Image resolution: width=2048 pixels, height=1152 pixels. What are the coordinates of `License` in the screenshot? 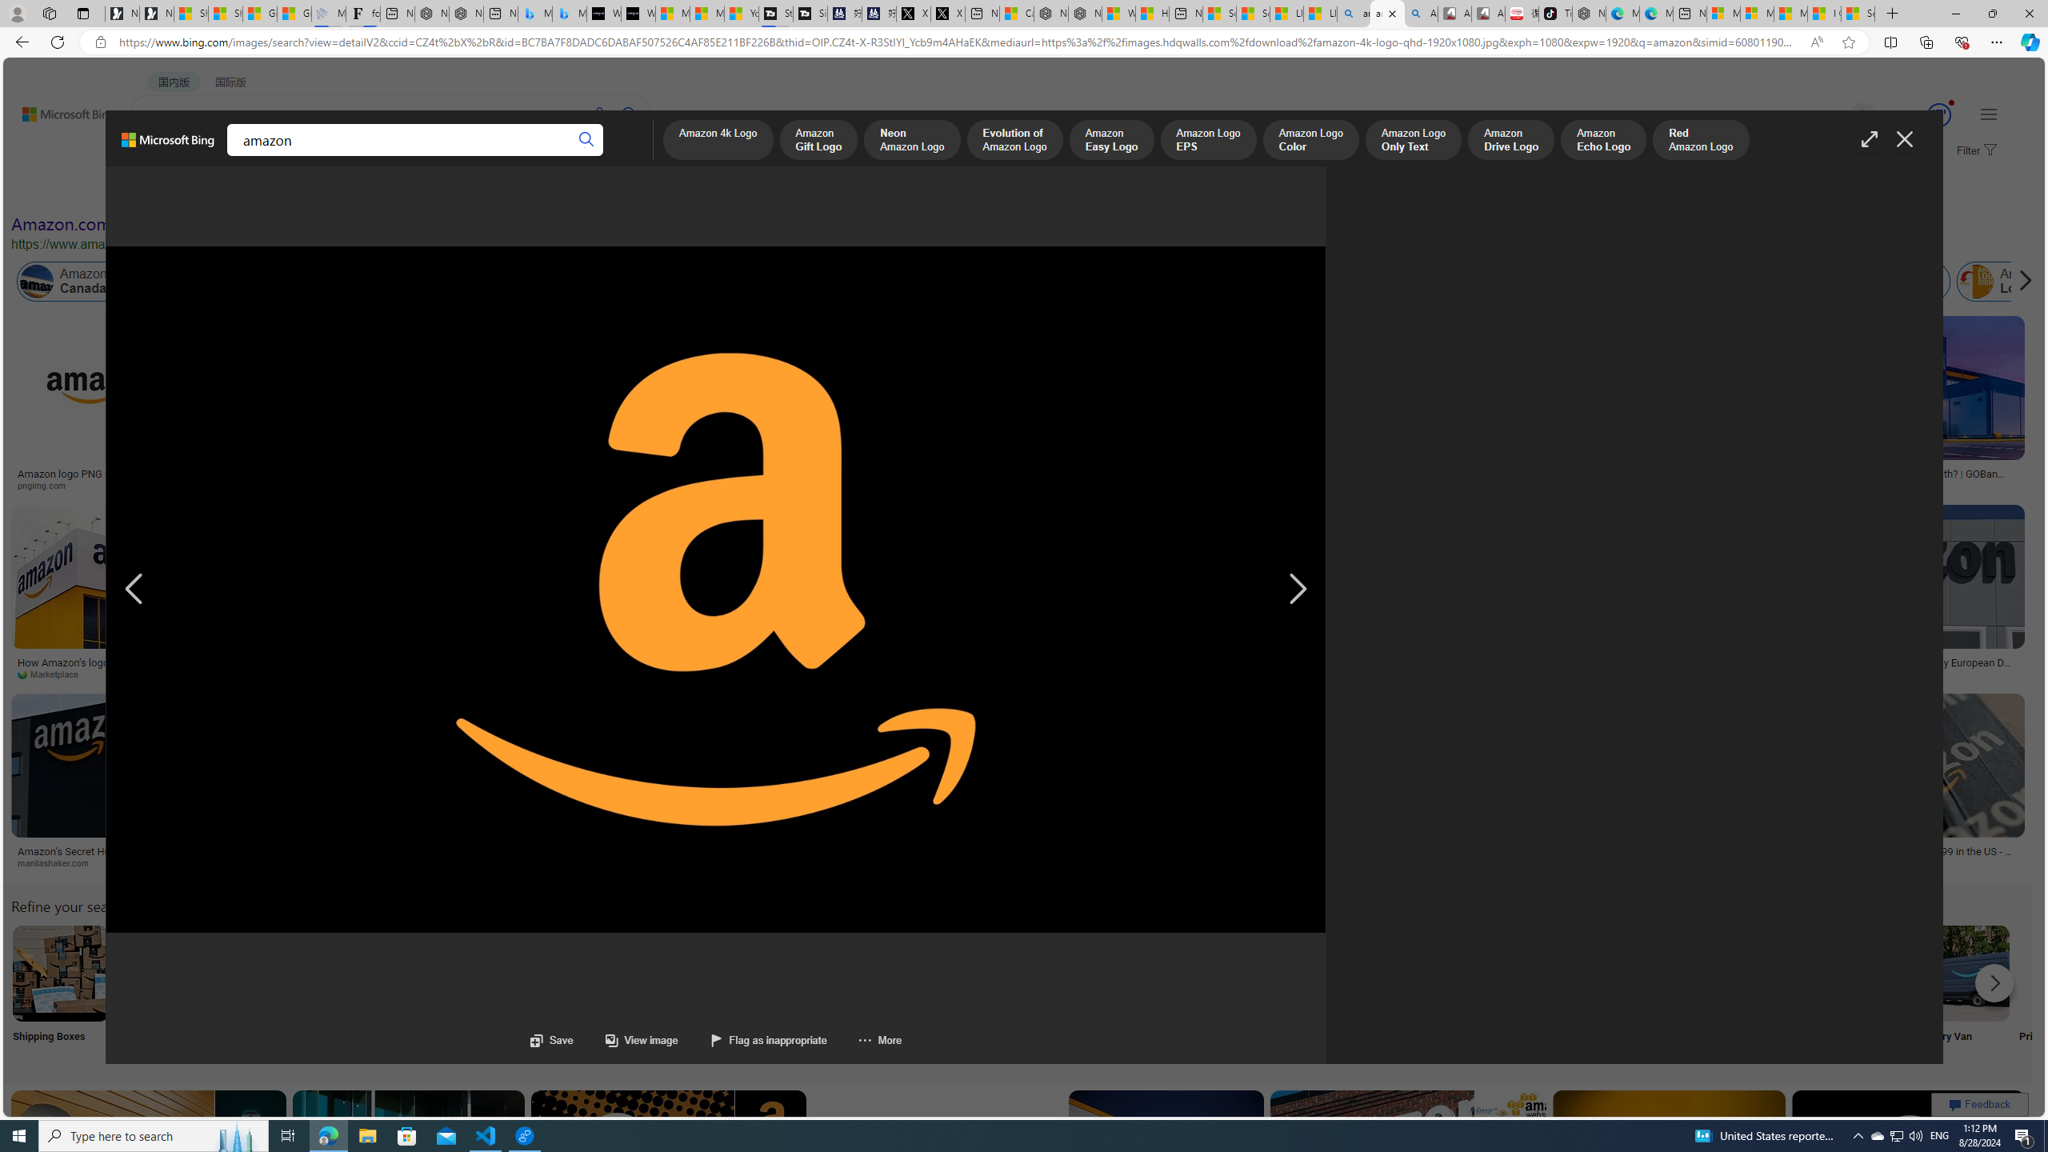 It's located at (532, 190).